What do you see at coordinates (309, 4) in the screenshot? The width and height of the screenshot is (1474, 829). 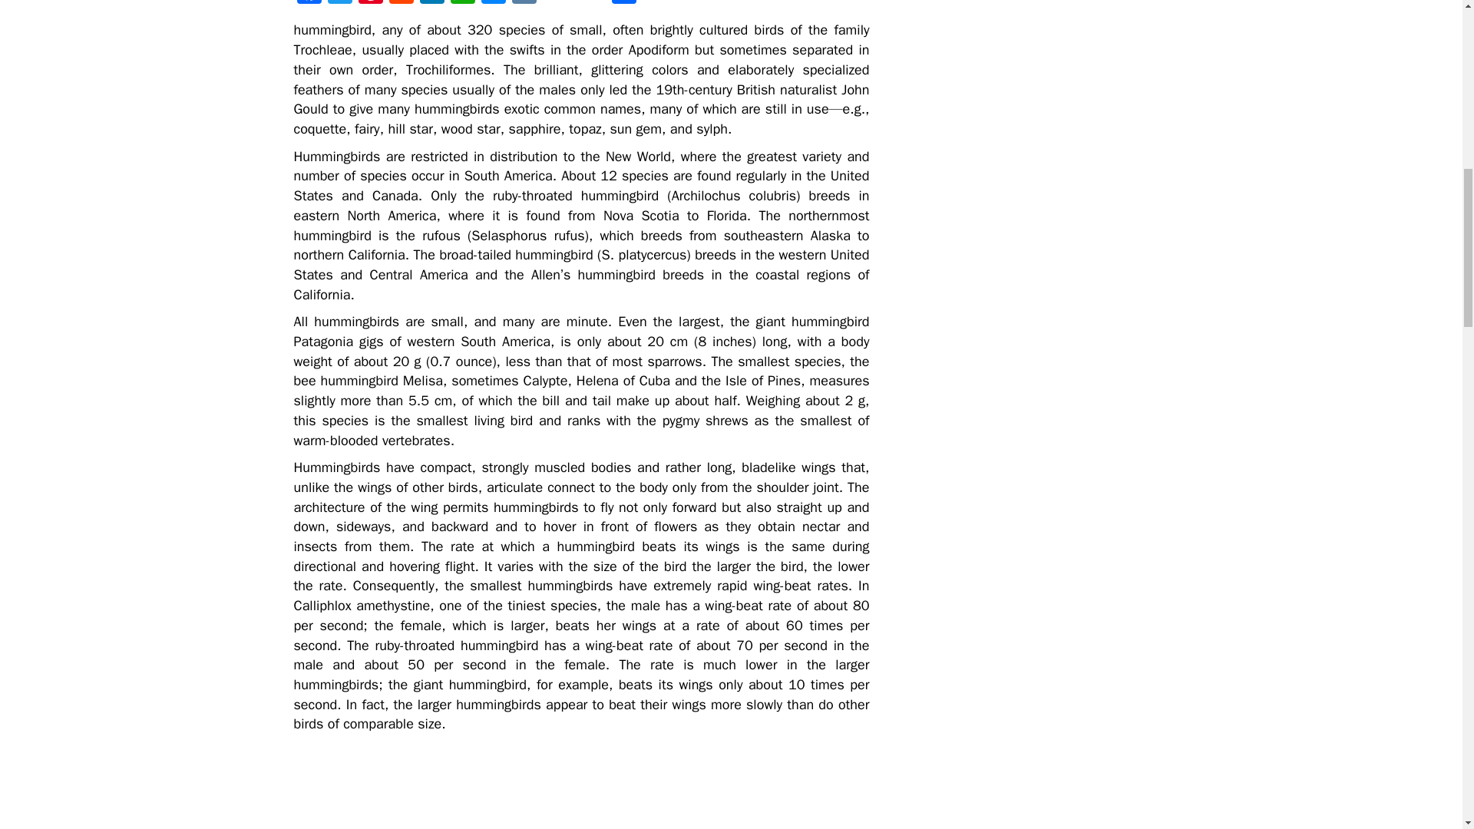 I see `Facebook` at bounding box center [309, 4].